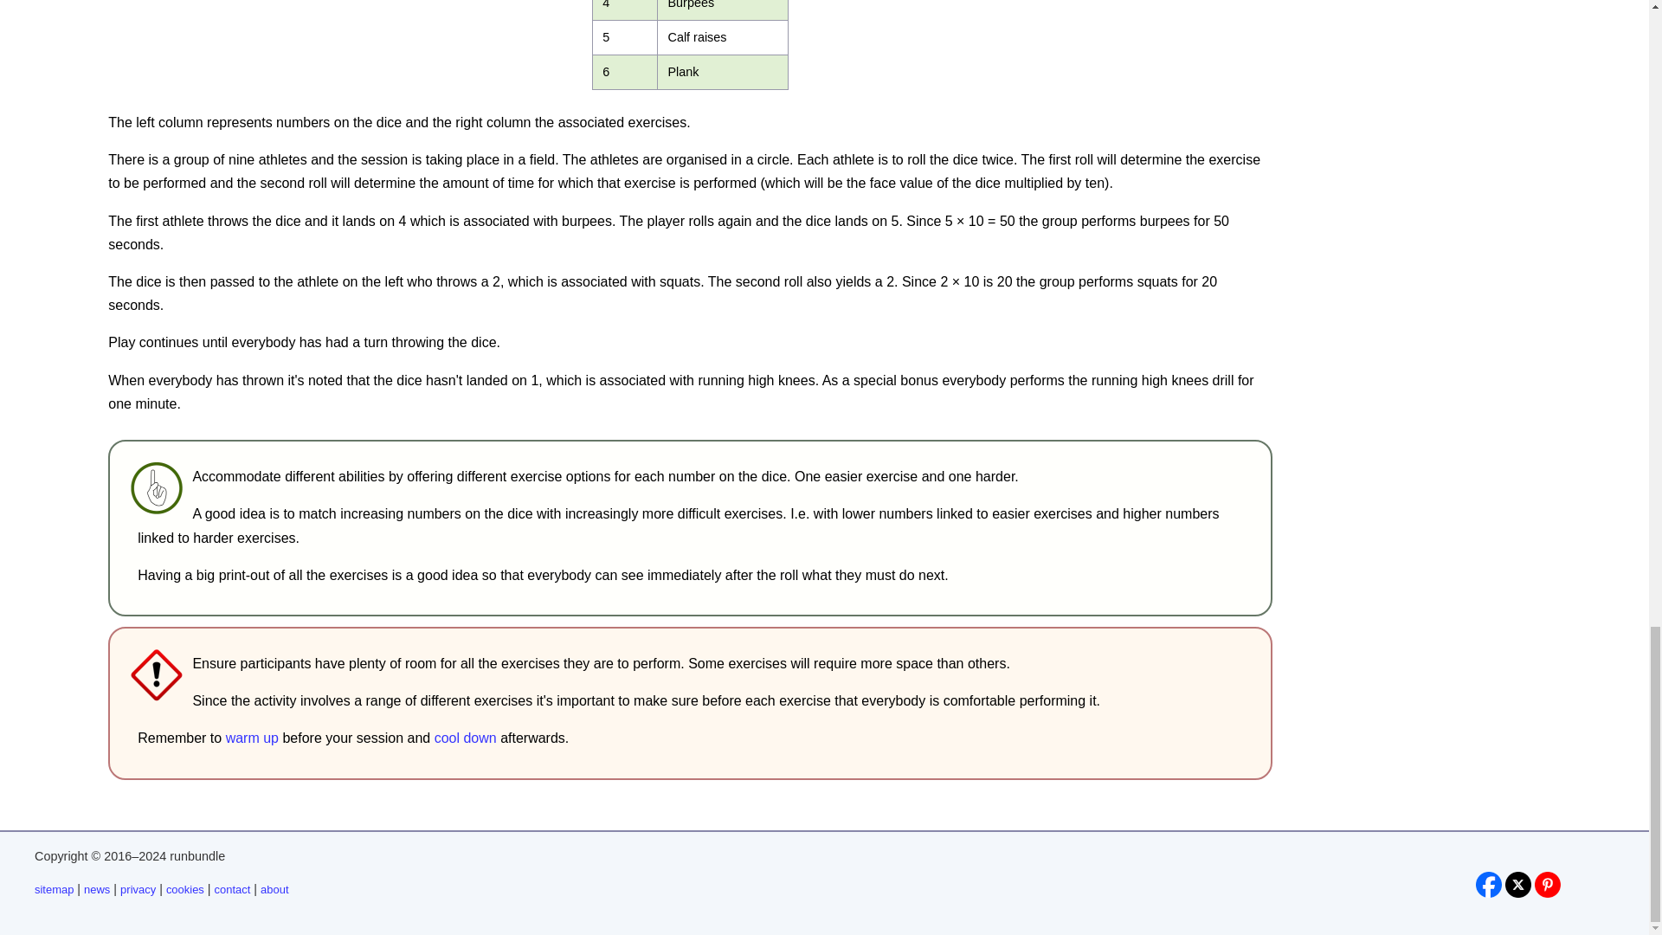  I want to click on privacy, so click(138, 888).